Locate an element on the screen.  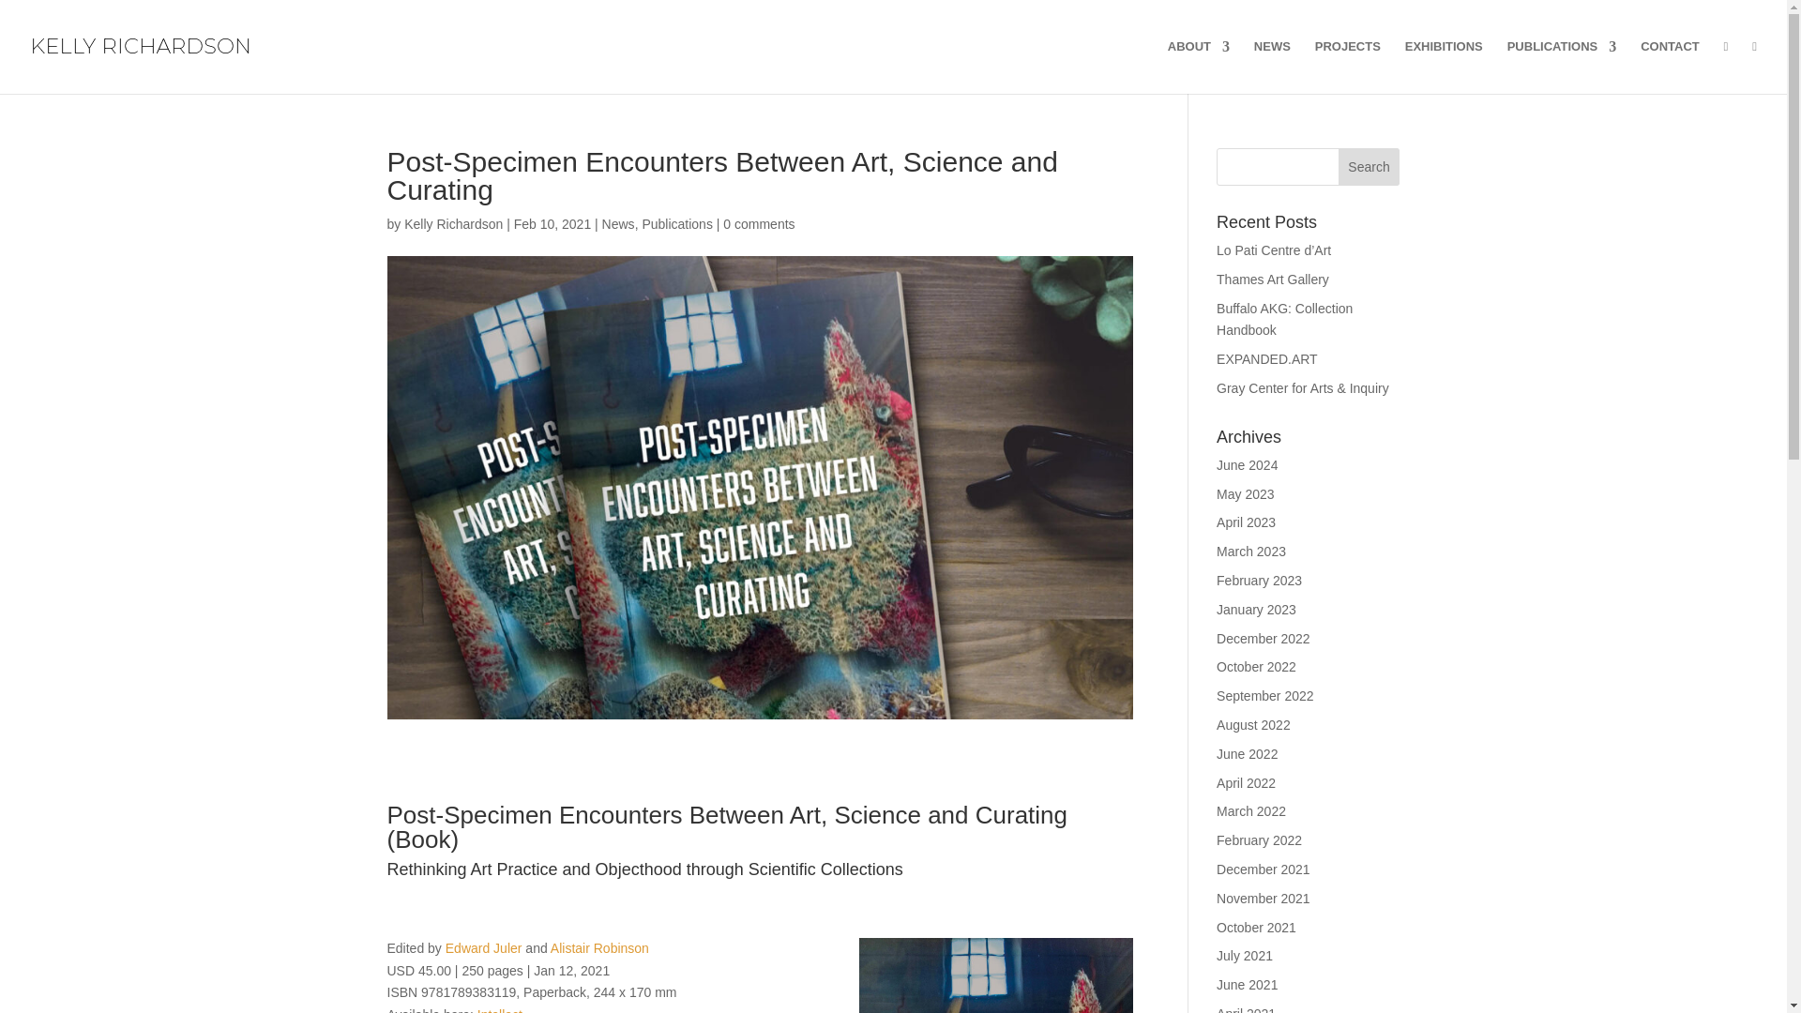
ABOUT is located at coordinates (1199, 68).